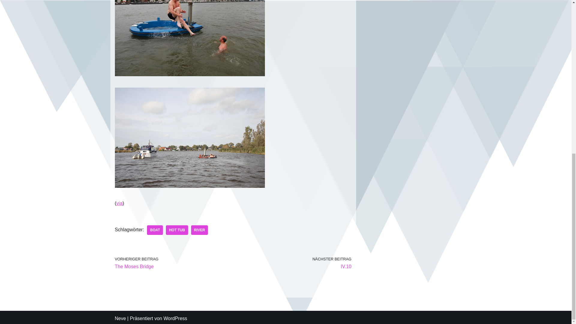  What do you see at coordinates (119, 203) in the screenshot?
I see `boat` at bounding box center [119, 203].